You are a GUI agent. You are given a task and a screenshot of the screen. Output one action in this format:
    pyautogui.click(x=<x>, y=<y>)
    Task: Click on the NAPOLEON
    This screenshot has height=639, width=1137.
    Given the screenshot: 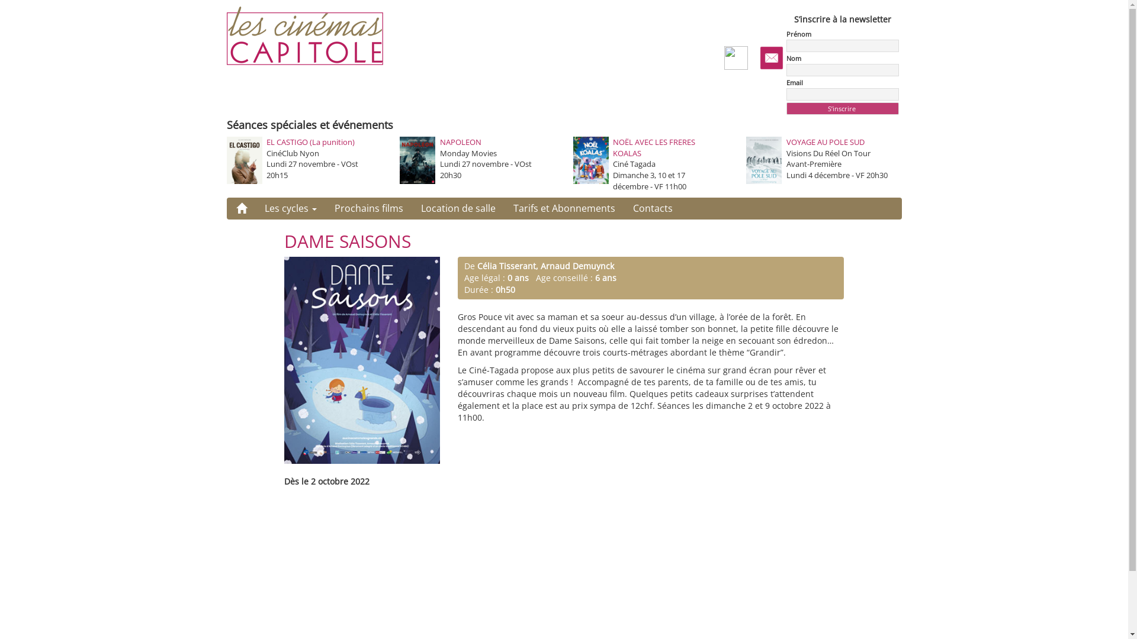 What is the action you would take?
    pyautogui.click(x=460, y=142)
    